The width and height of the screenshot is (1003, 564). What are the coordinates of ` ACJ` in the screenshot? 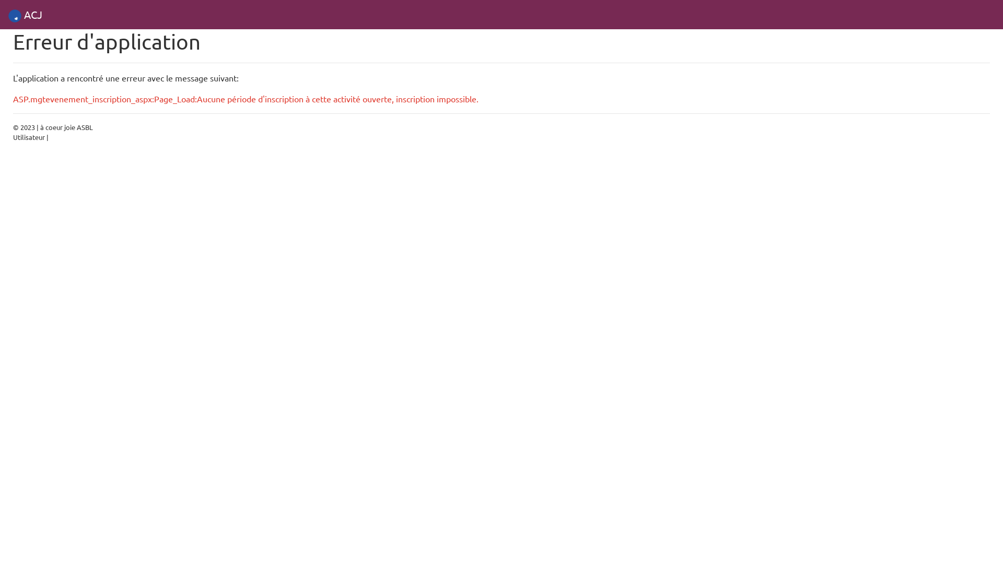 It's located at (25, 15).